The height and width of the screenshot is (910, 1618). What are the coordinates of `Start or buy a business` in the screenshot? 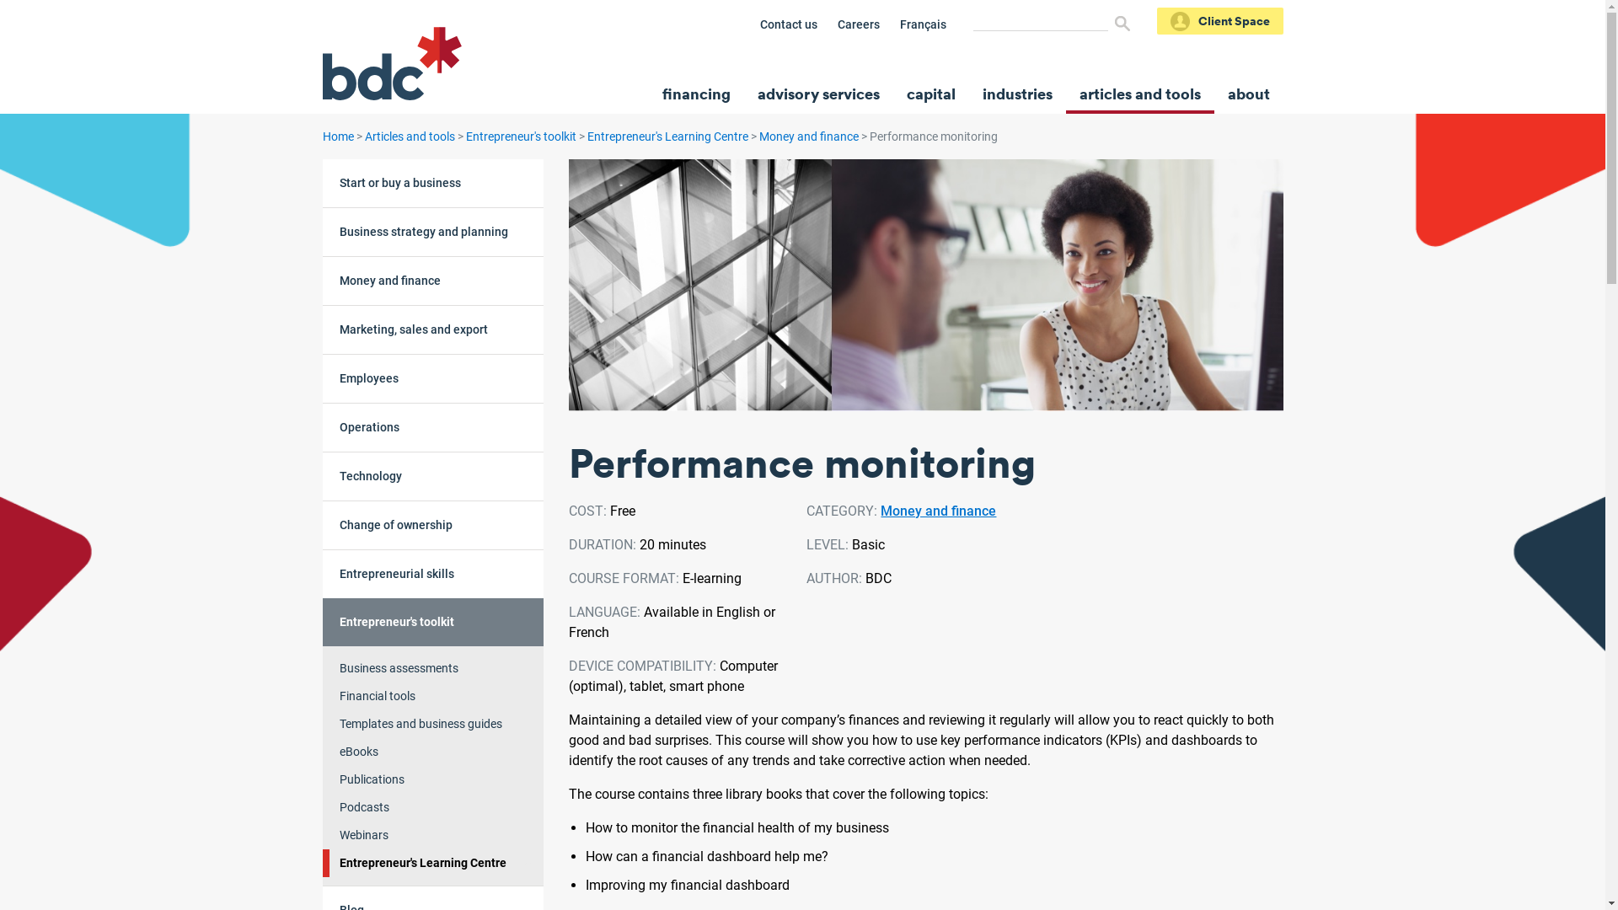 It's located at (433, 184).